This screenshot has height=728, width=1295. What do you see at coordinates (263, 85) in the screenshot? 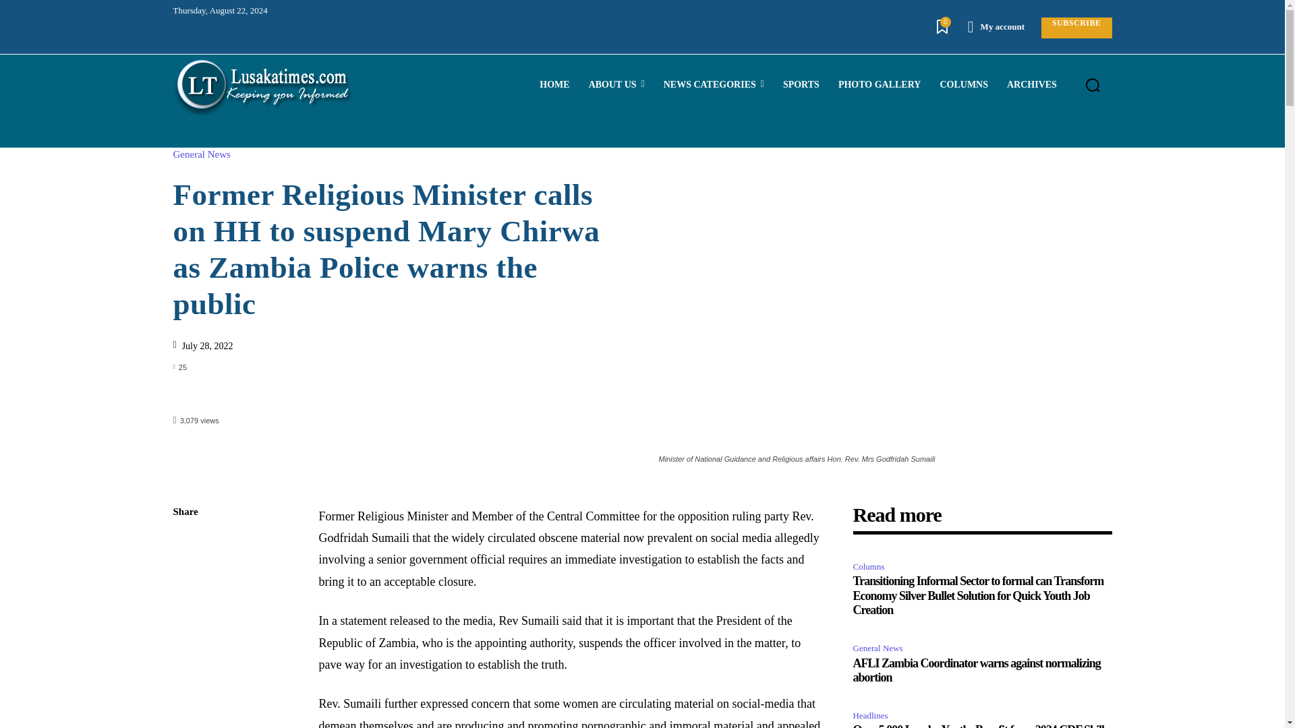
I see `Lusaka Times` at bounding box center [263, 85].